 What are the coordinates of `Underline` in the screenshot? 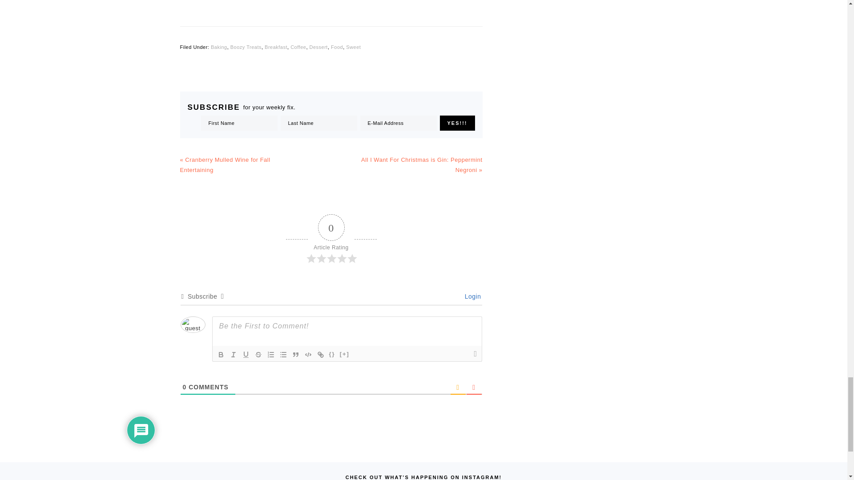 It's located at (246, 355).